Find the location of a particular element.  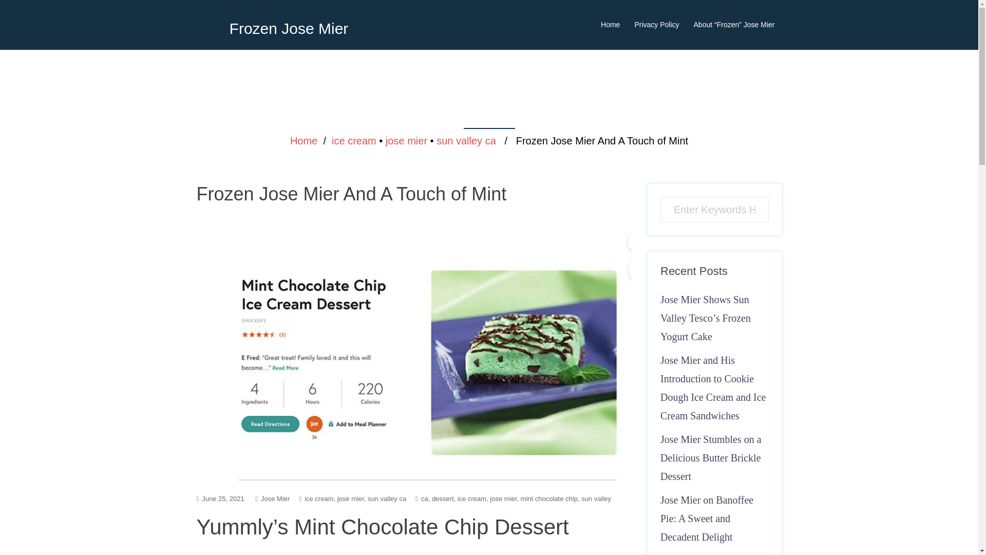

dessert is located at coordinates (444, 498).